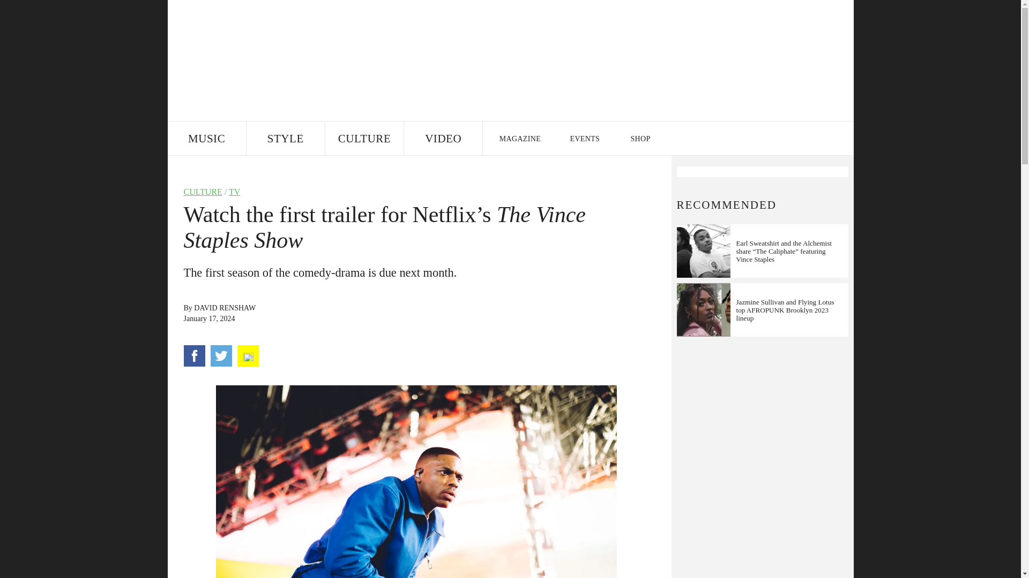 The image size is (1029, 578). What do you see at coordinates (585, 138) in the screenshot?
I see `EVENTS` at bounding box center [585, 138].